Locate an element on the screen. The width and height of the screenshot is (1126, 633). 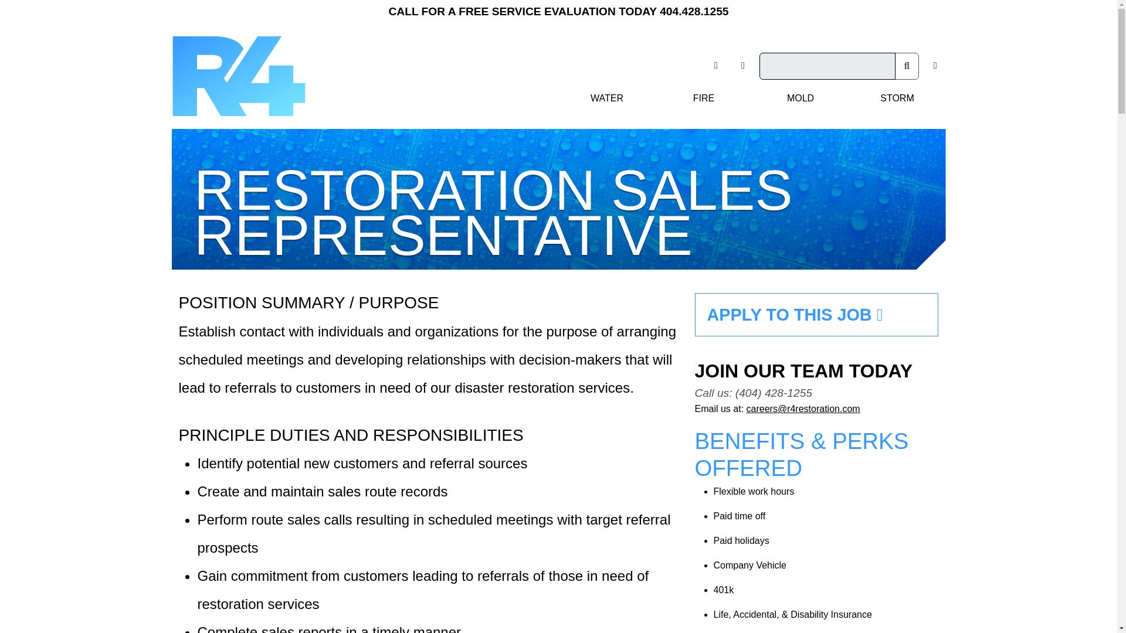
FIRE is located at coordinates (704, 98).